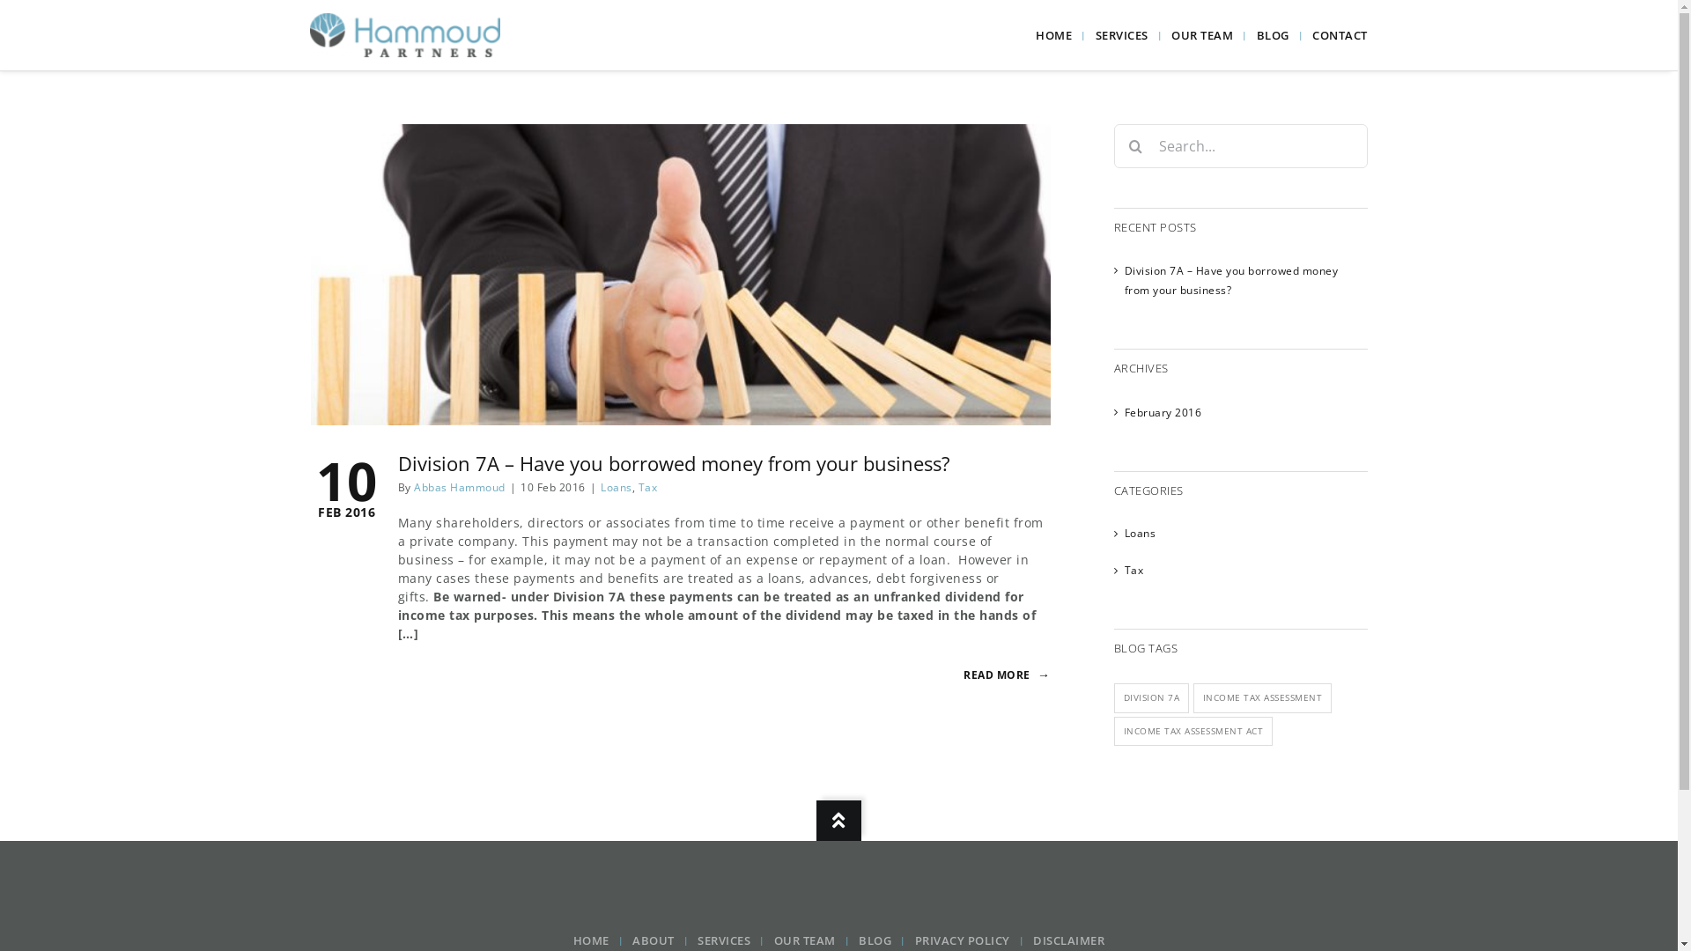 The width and height of the screenshot is (1691, 951). What do you see at coordinates (1193, 732) in the screenshot?
I see `INCOME TAX ASSESSMENT ACT` at bounding box center [1193, 732].